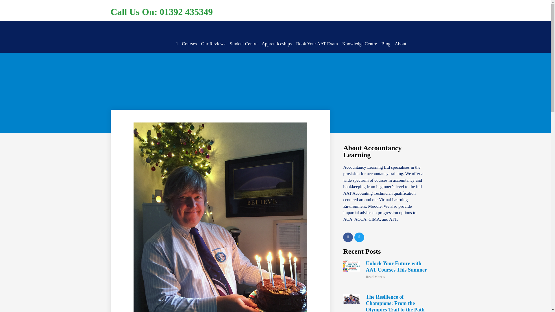 The image size is (555, 312). I want to click on Apprenticeships, so click(276, 44).